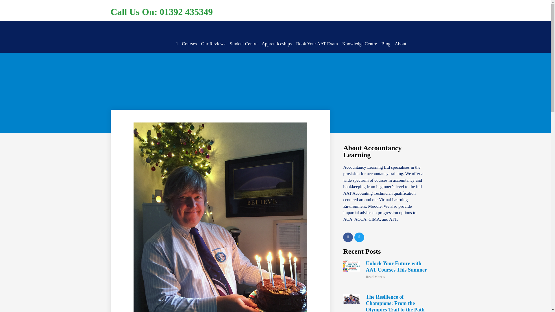 The image size is (555, 312). I want to click on Apprenticeships, so click(276, 44).